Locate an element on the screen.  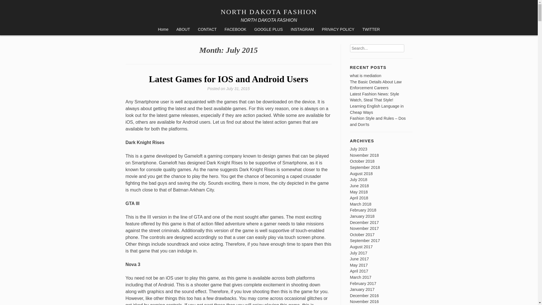
FACEBOOK is located at coordinates (235, 30).